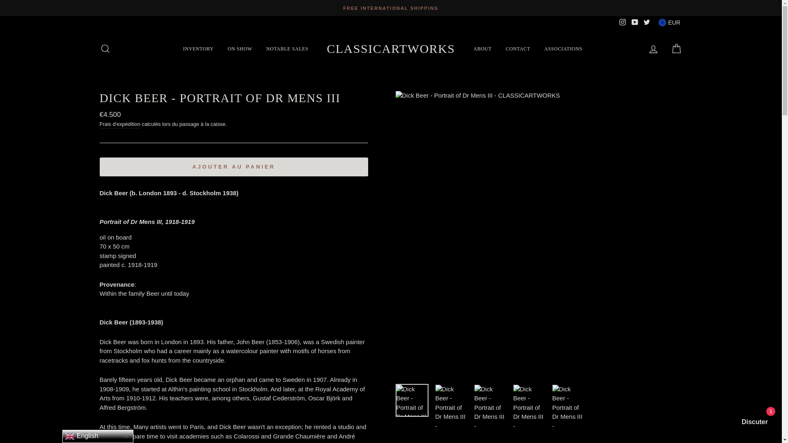  What do you see at coordinates (233, 167) in the screenshot?
I see `AJOUTER AU PANIER` at bounding box center [233, 167].